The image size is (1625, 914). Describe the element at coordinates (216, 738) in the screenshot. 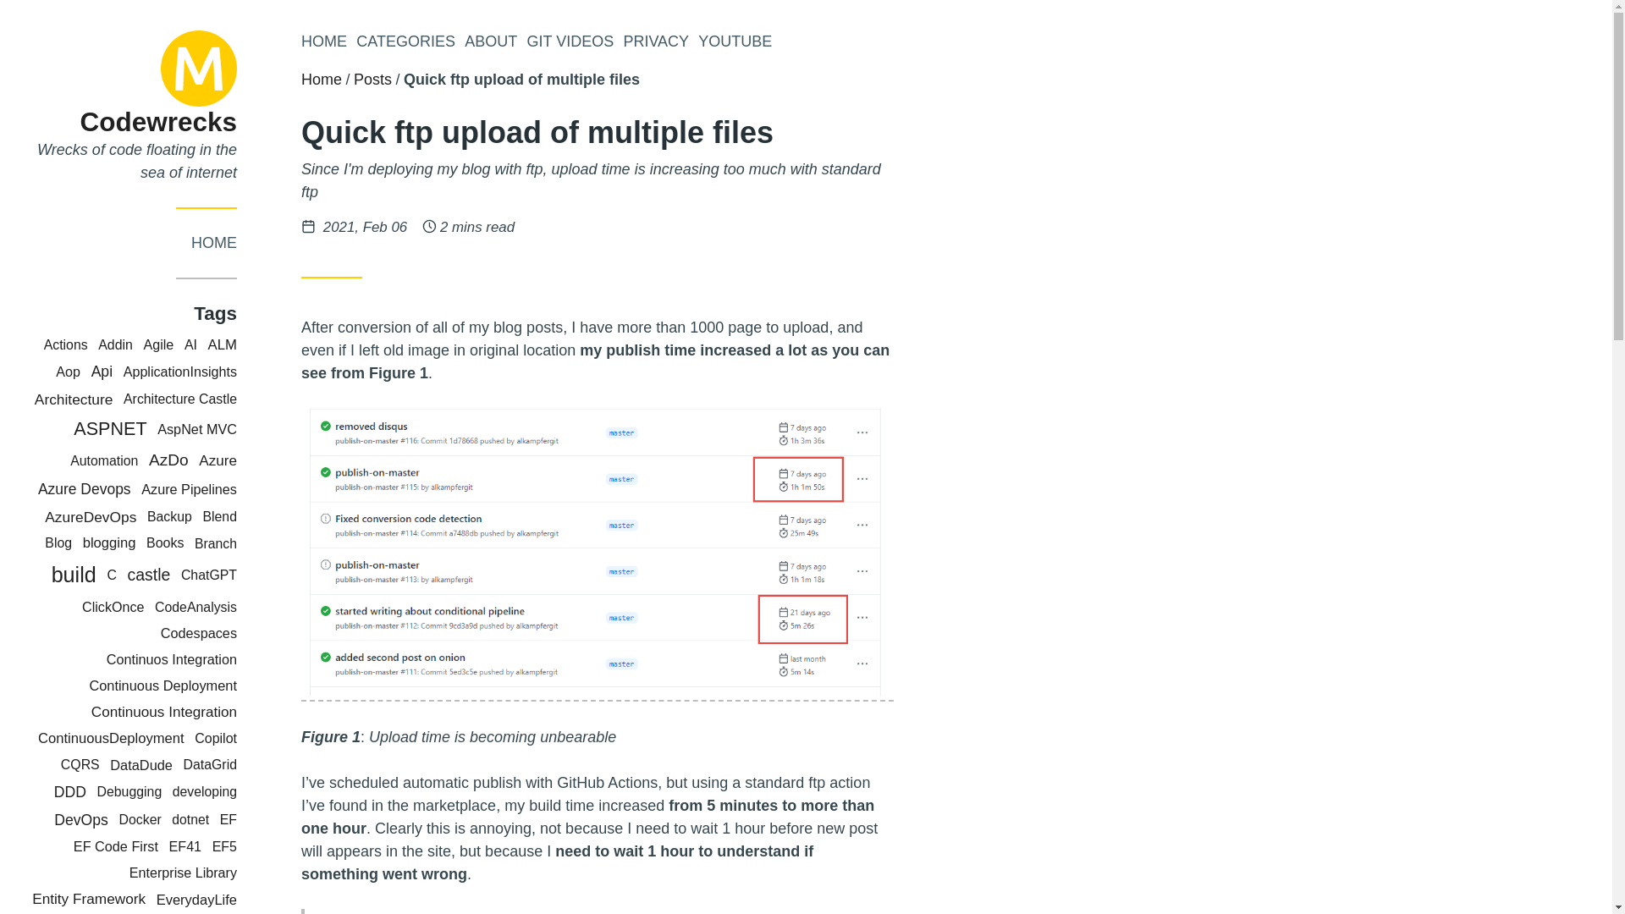

I see `Copilot` at that location.